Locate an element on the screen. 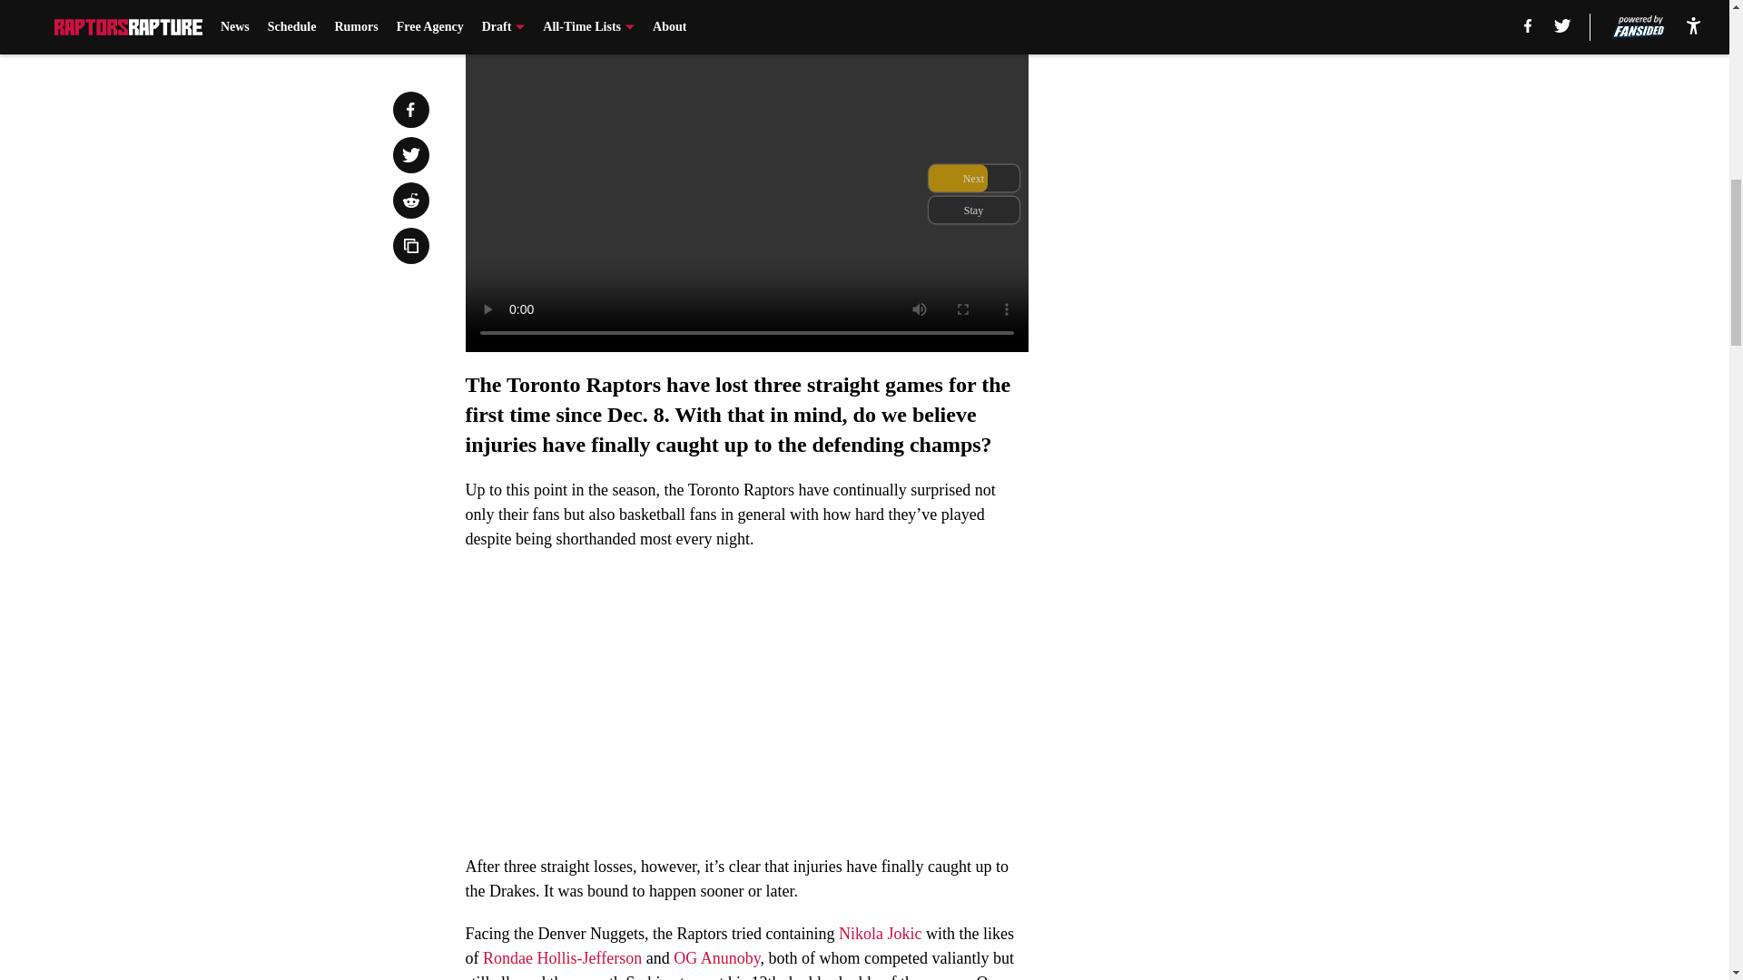  3rd party ad content is located at coordinates (1255, 149).